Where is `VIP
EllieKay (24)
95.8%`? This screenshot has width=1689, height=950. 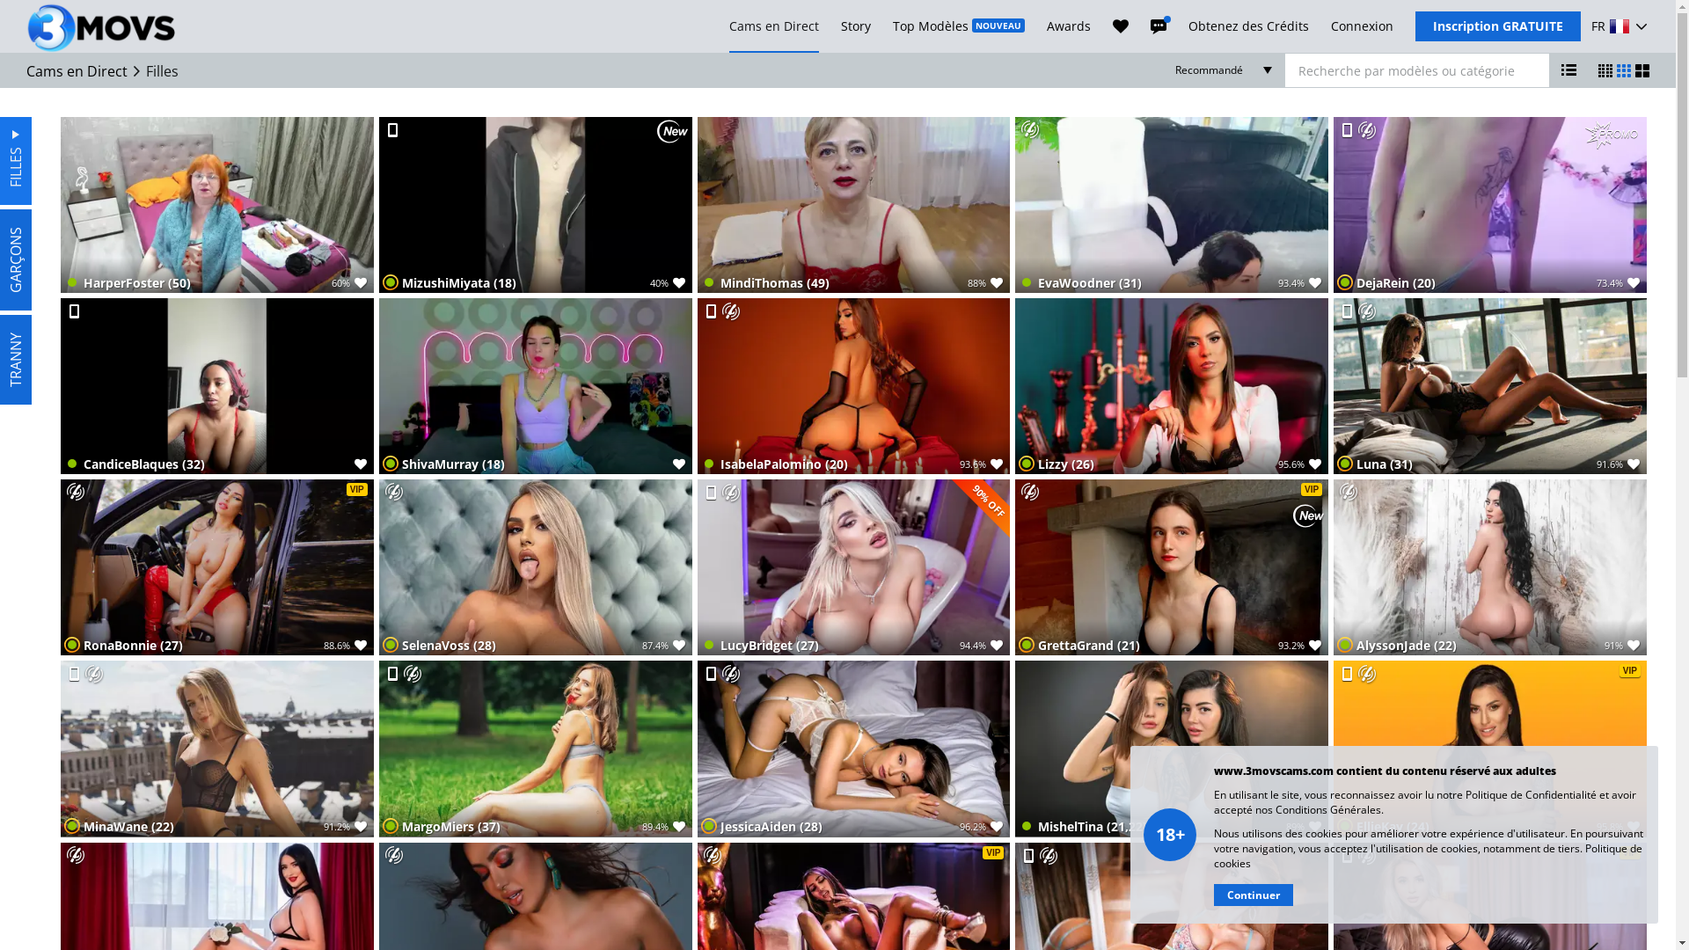 VIP
EllieKay (24)
95.8% is located at coordinates (1490, 749).